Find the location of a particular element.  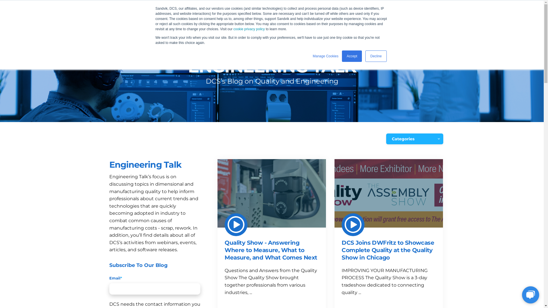

Services is located at coordinates (217, 23).